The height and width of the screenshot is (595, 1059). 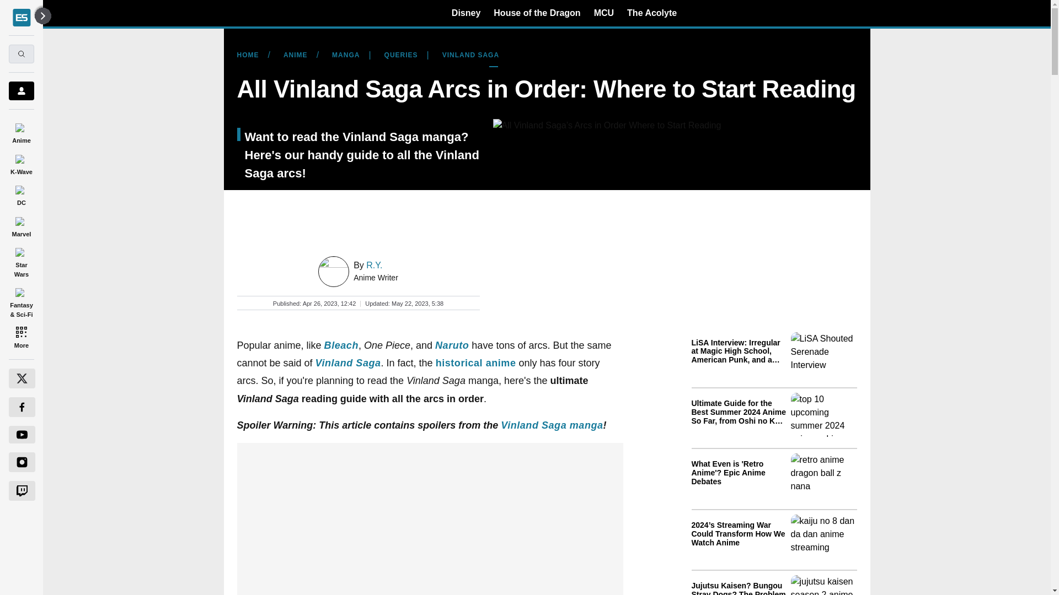 What do you see at coordinates (21, 163) in the screenshot?
I see `K-Wave` at bounding box center [21, 163].